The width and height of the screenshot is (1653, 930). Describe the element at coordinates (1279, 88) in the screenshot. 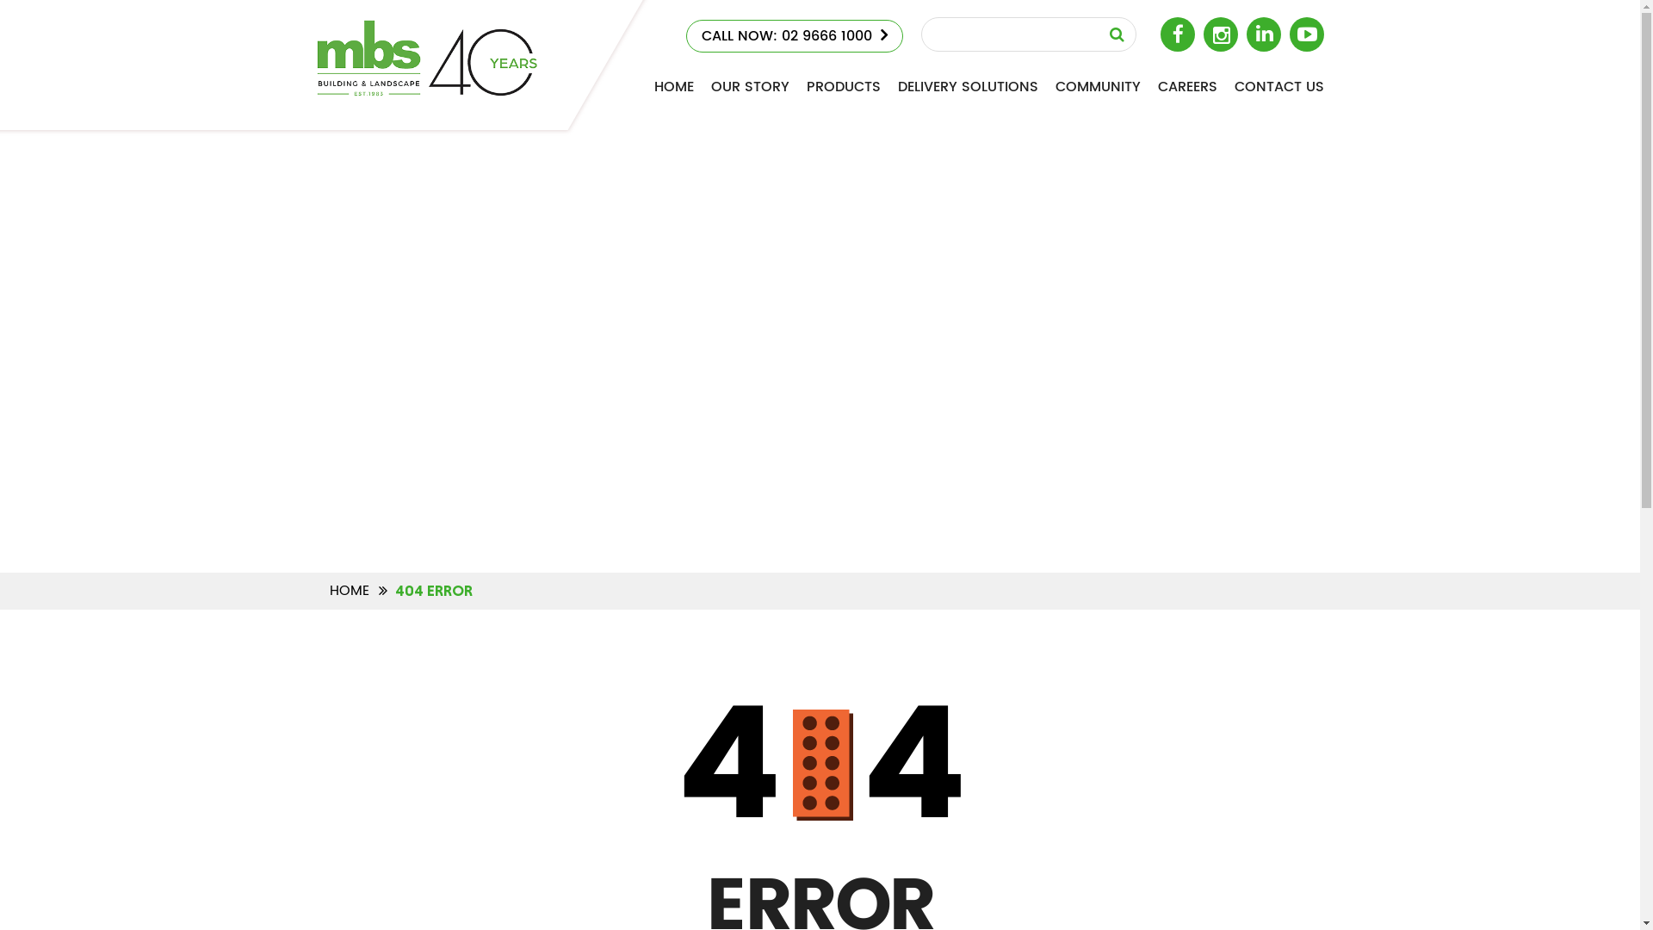

I see `CONTACT US` at that location.